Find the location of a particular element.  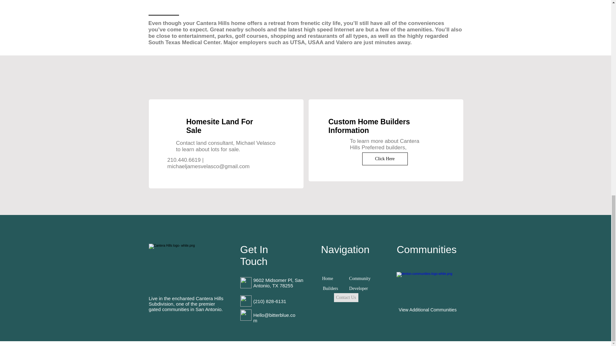

Community is located at coordinates (360, 279).